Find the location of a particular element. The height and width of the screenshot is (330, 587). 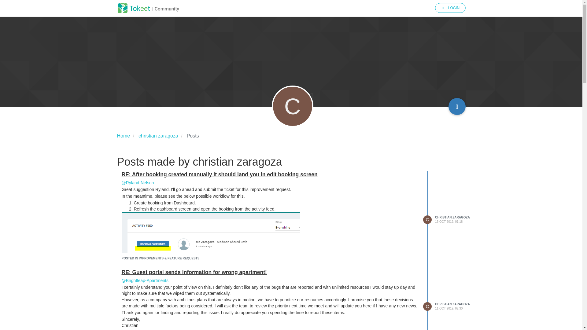

11 Oct 2019, 02:30 is located at coordinates (449, 309).